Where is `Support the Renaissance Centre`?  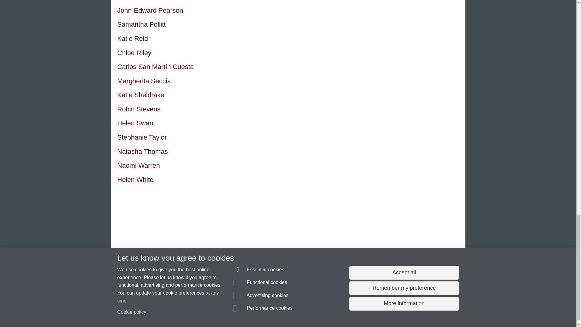 Support the Renaissance Centre is located at coordinates (396, 287).